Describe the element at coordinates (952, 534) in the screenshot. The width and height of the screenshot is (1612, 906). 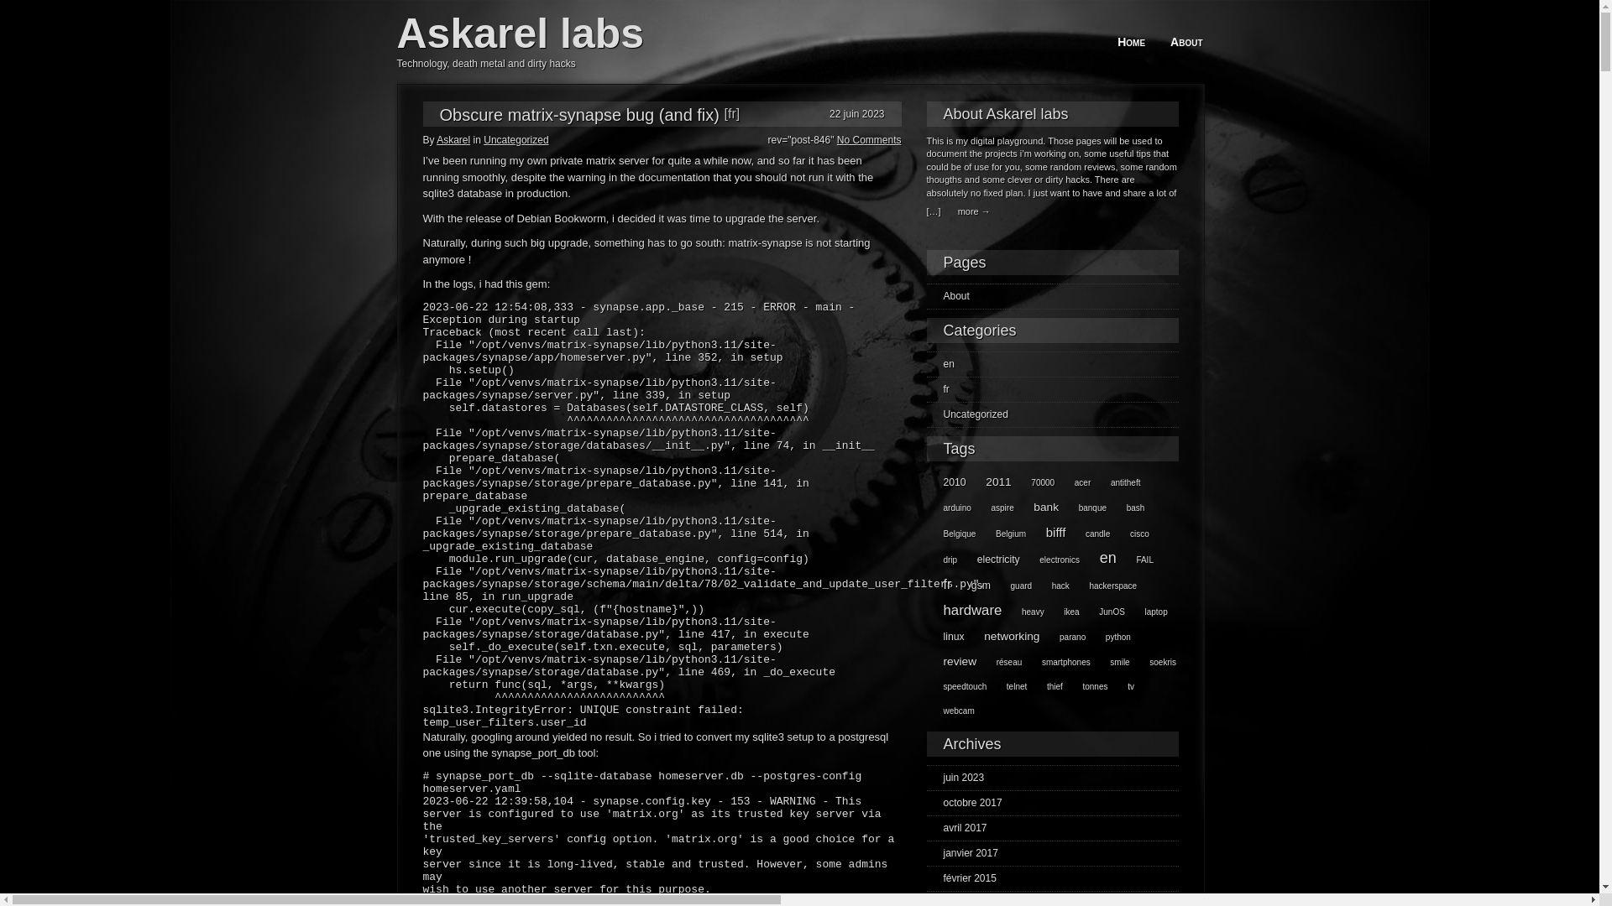
I see `Belgique` at that location.